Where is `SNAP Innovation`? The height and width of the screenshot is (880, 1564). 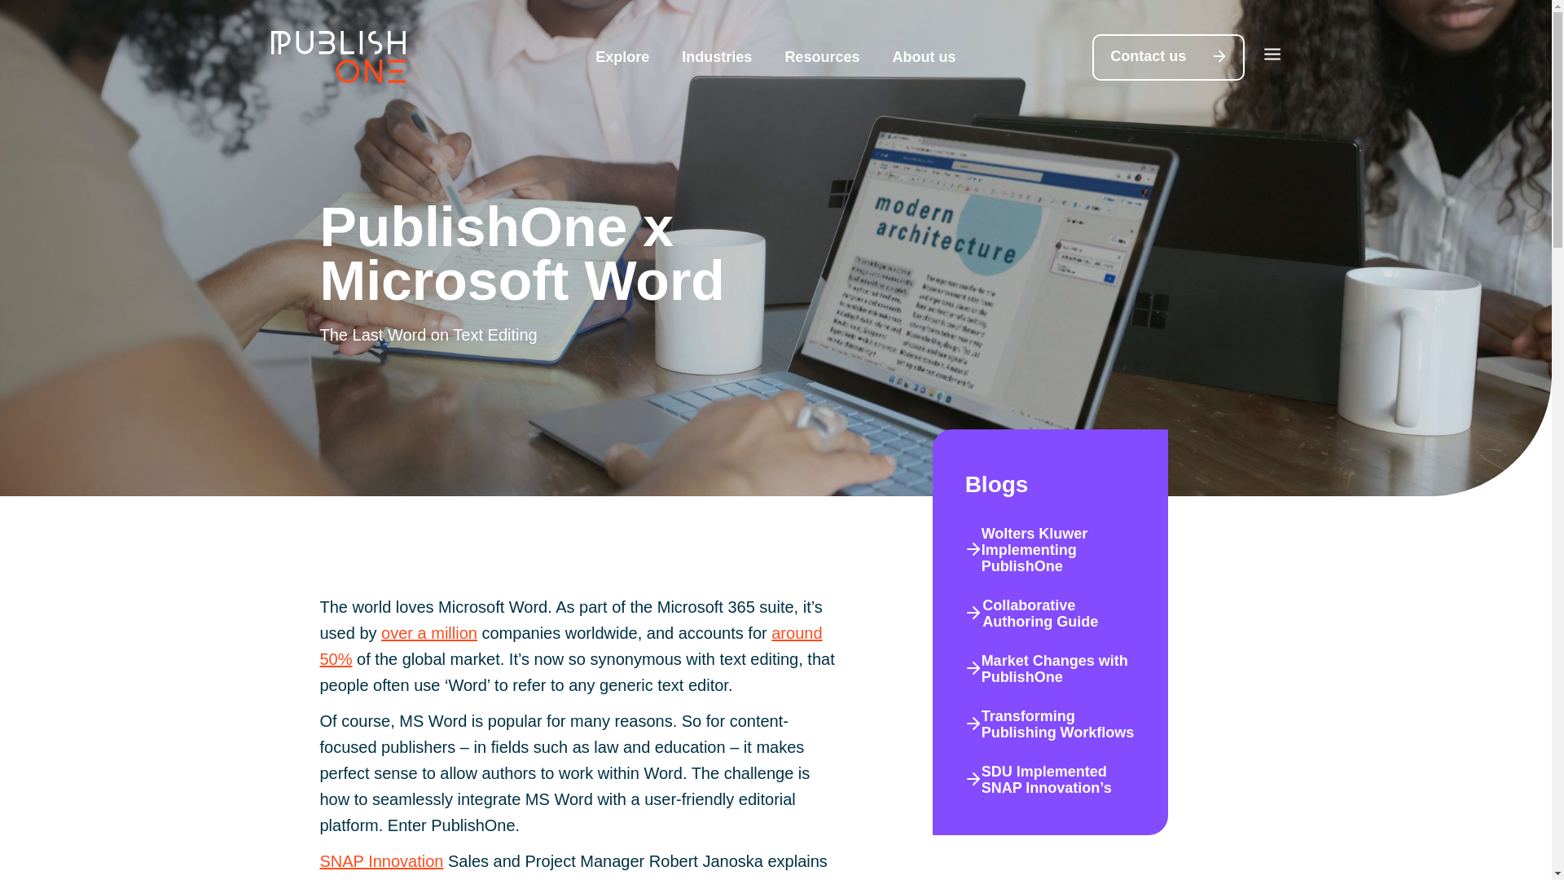
SNAP Innovation is located at coordinates (380, 861).